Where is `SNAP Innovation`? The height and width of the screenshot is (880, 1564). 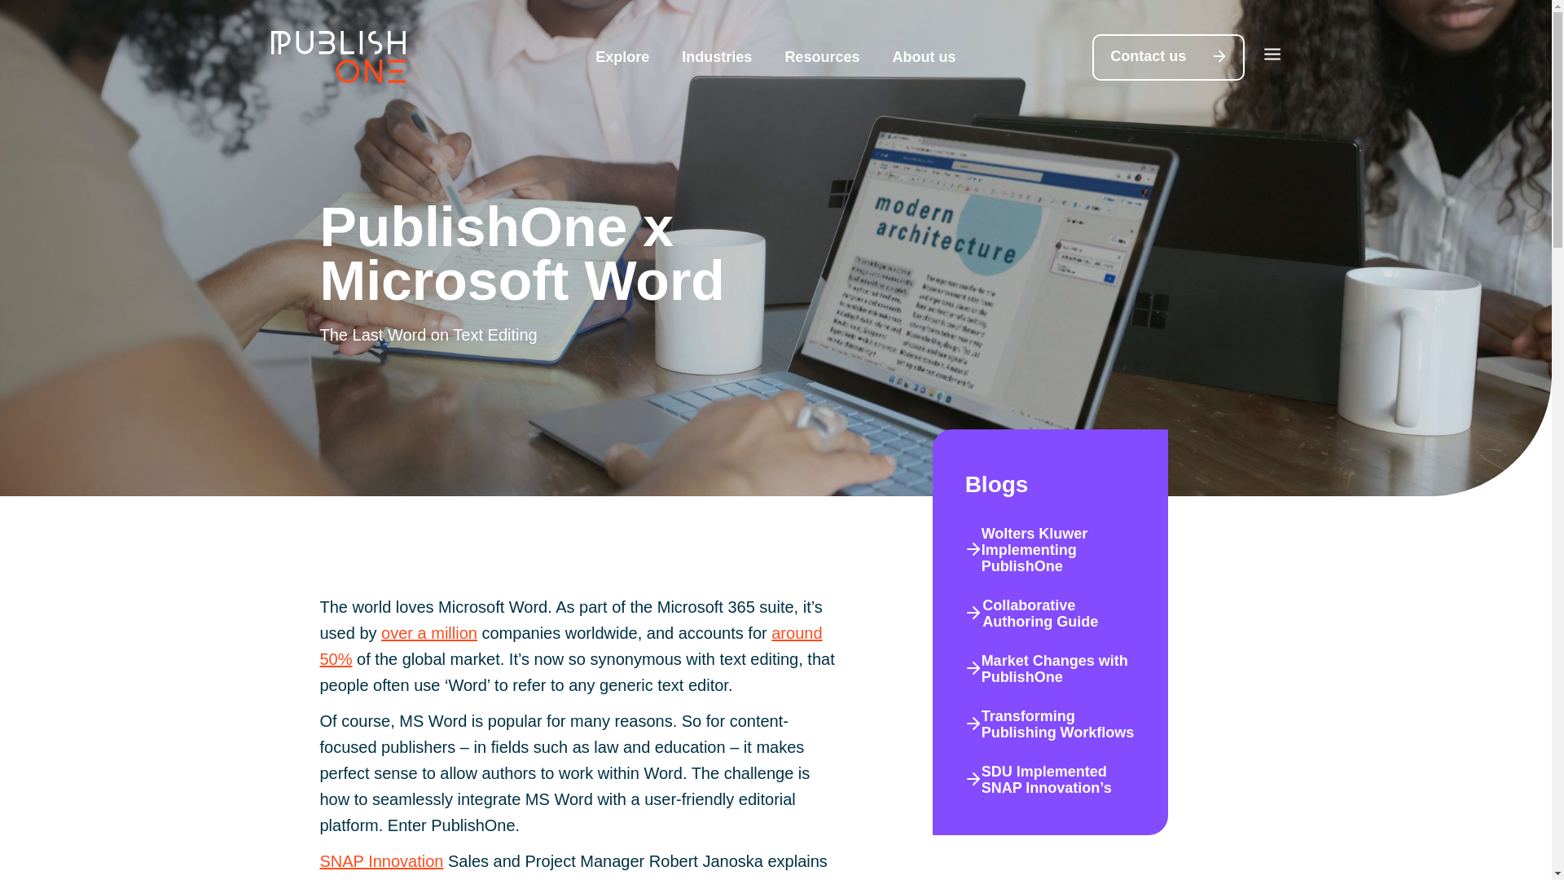
SNAP Innovation is located at coordinates (380, 861).